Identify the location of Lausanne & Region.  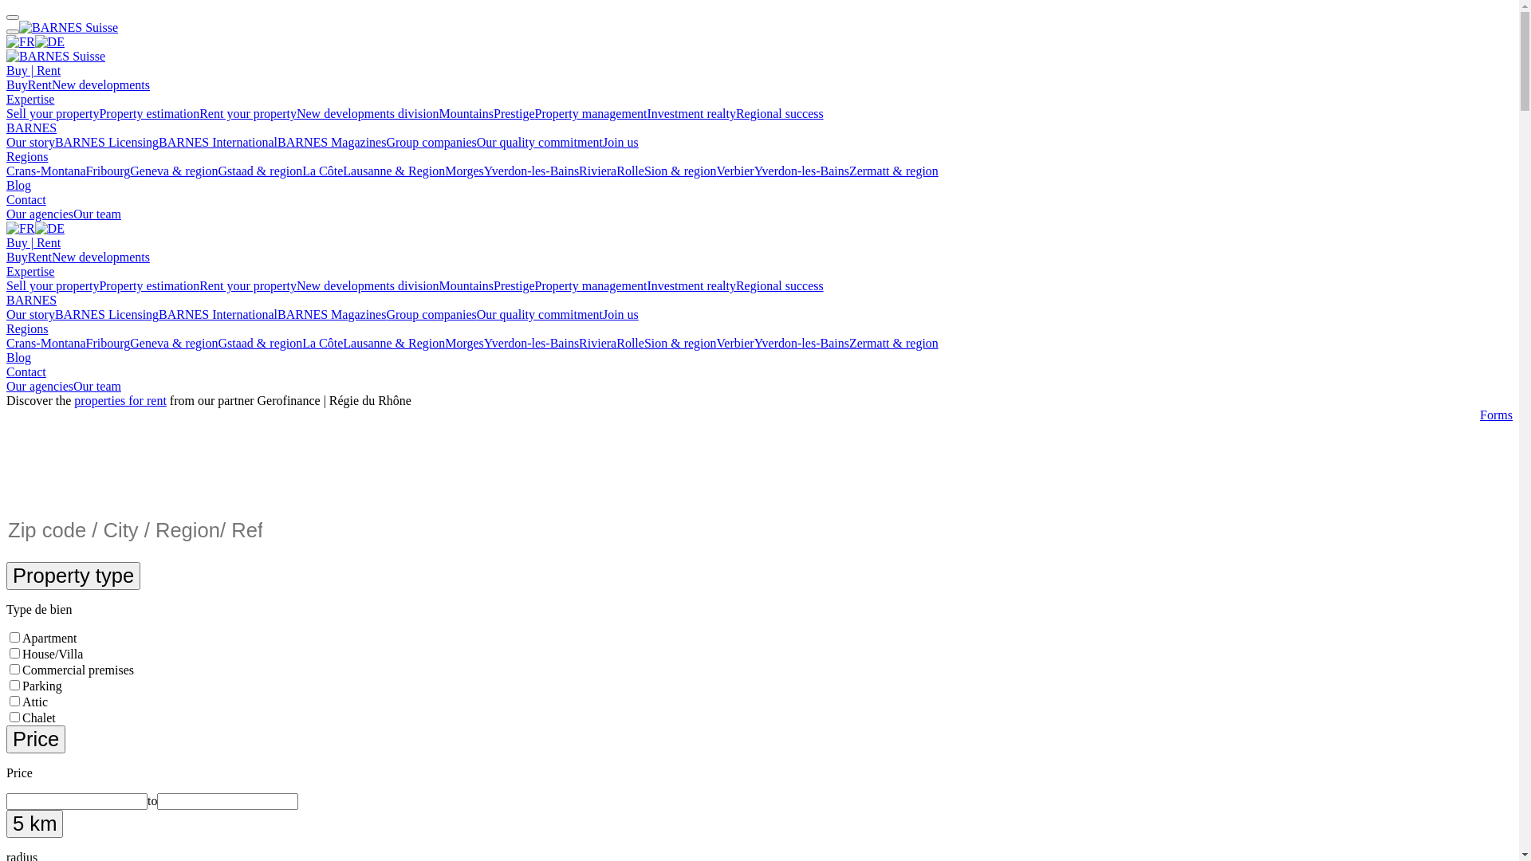
(394, 171).